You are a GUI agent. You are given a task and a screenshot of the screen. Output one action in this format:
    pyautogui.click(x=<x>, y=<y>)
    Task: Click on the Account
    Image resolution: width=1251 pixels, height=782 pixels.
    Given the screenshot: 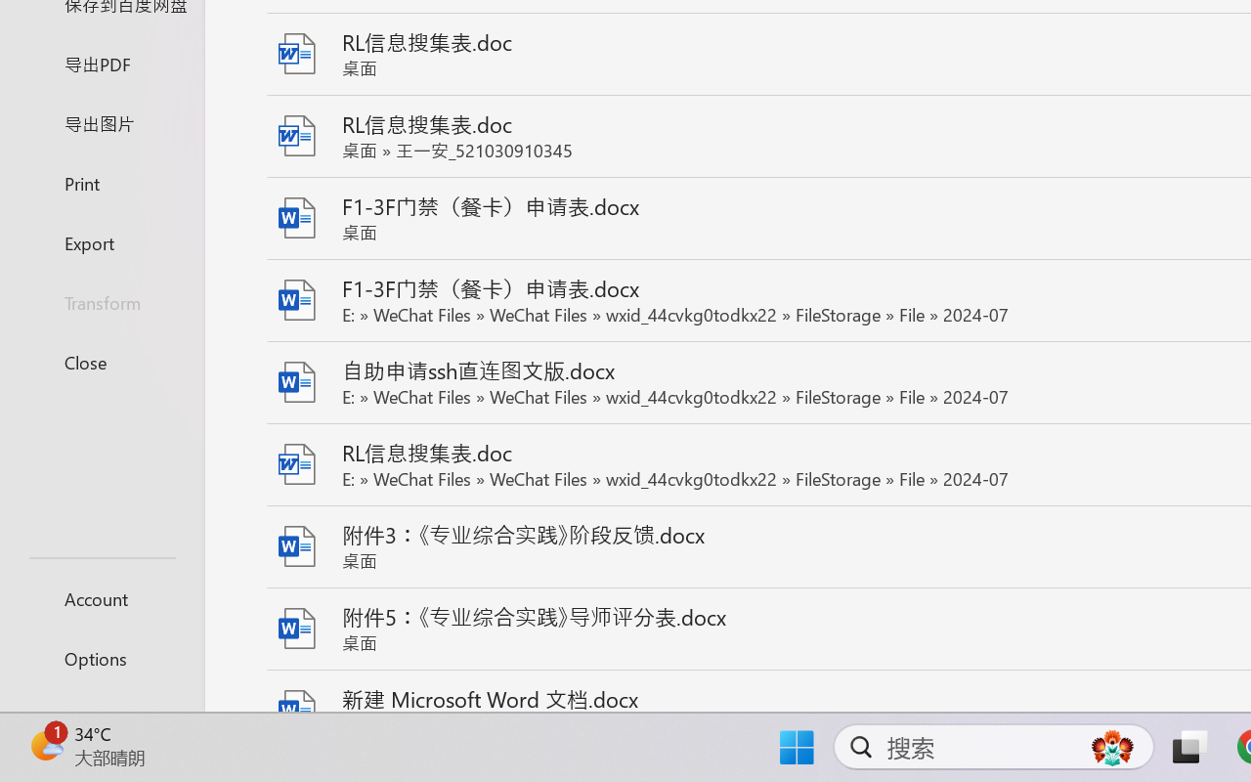 What is the action you would take?
    pyautogui.click(x=102, y=598)
    